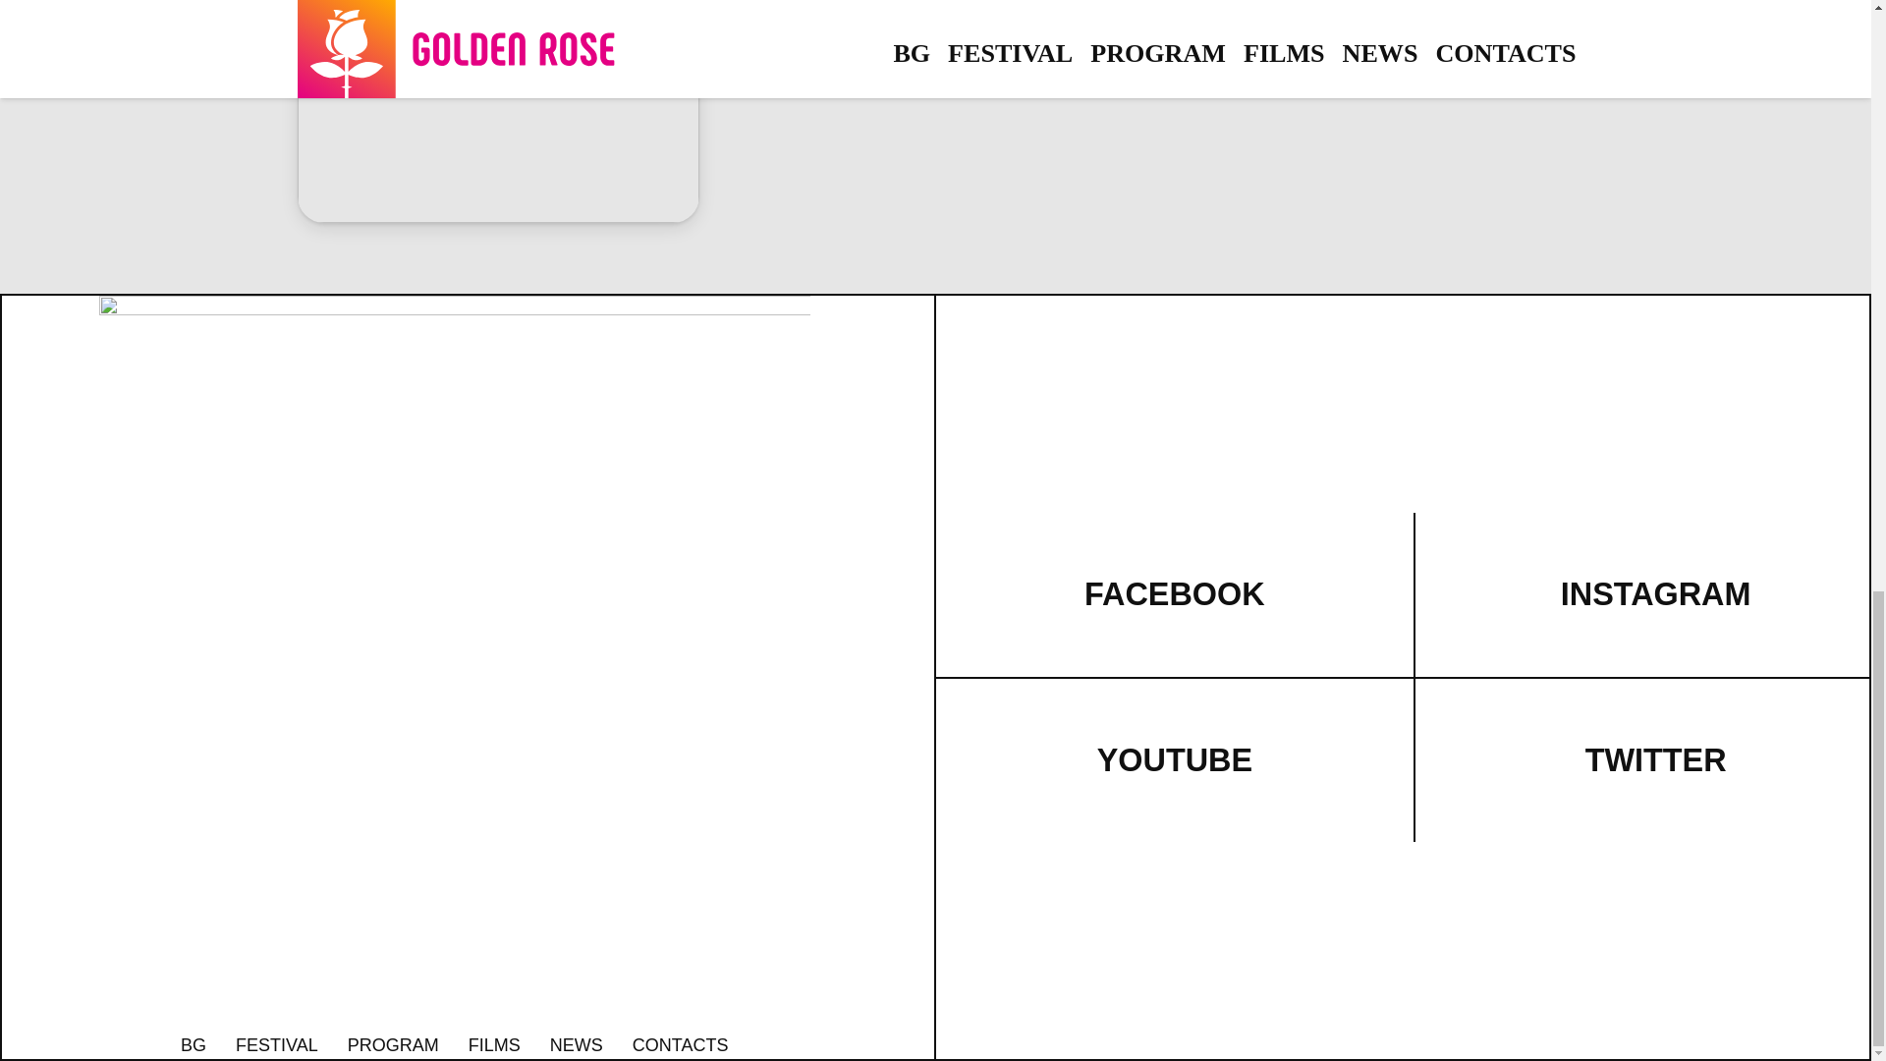 The image size is (1886, 1061). Describe the element at coordinates (1175, 594) in the screenshot. I see `FACEBOOK` at that location.